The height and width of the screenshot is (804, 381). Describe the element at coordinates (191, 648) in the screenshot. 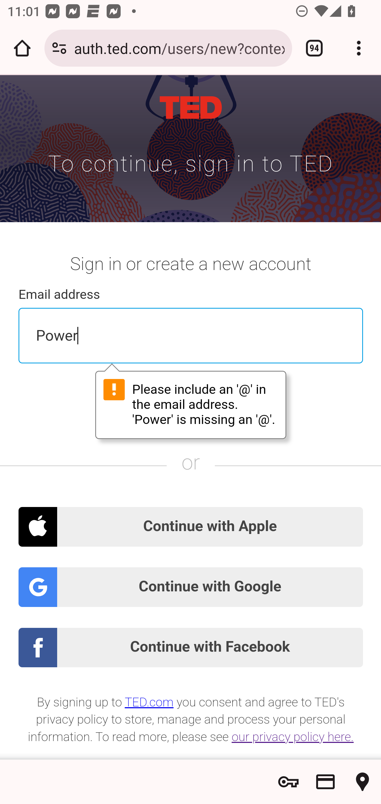

I see `Continue with Facebook` at that location.